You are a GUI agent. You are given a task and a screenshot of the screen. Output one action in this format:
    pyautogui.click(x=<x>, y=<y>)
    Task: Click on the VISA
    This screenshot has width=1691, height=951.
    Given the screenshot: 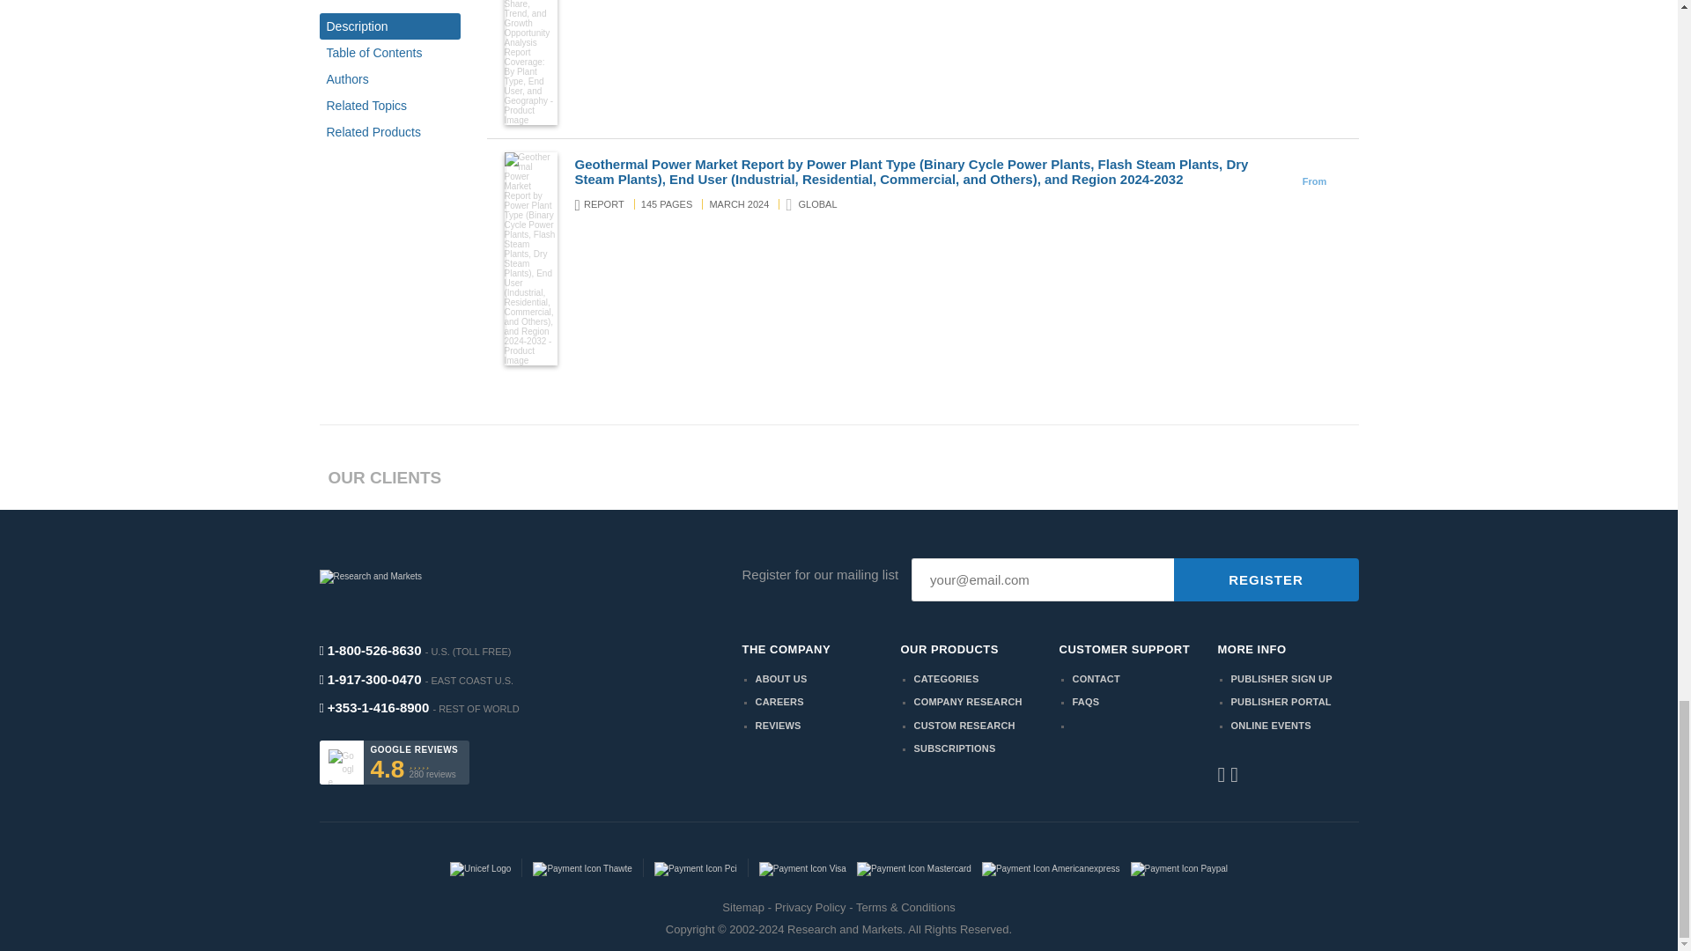 What is the action you would take?
    pyautogui.click(x=803, y=867)
    